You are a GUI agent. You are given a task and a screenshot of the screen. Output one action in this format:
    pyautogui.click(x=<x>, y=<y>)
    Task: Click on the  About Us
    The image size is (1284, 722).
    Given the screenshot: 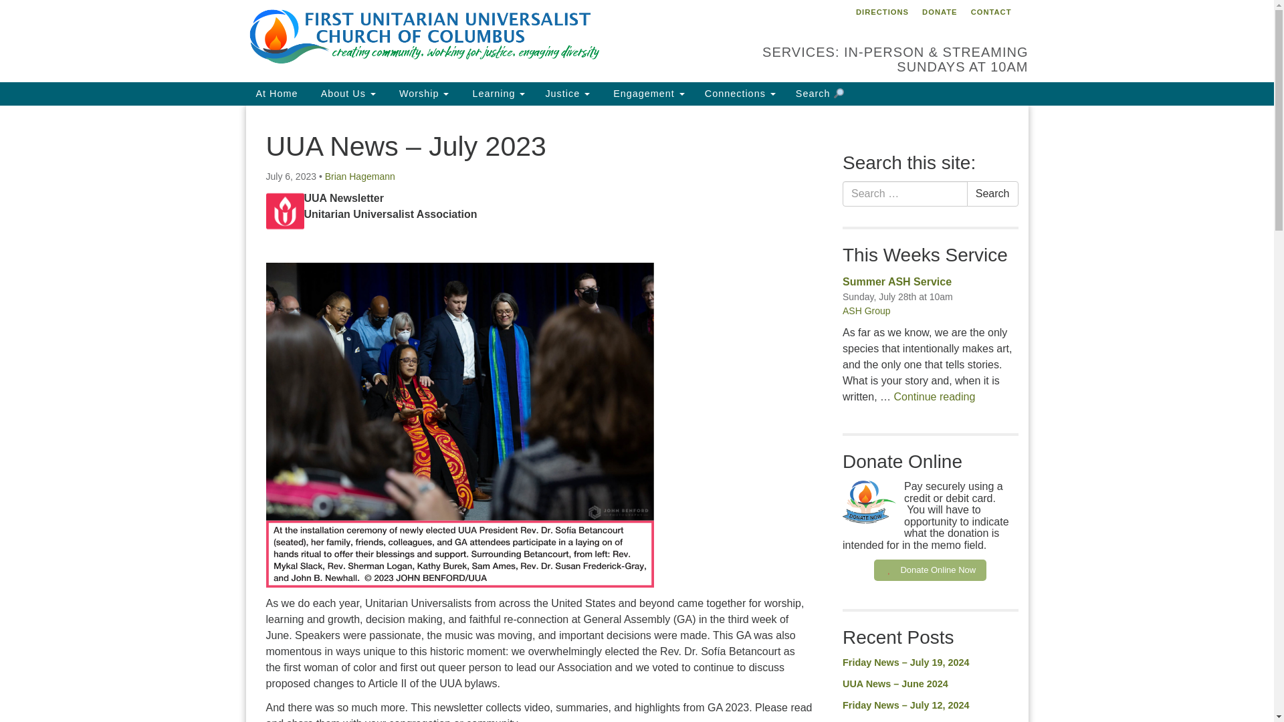 What is the action you would take?
    pyautogui.click(x=346, y=94)
    